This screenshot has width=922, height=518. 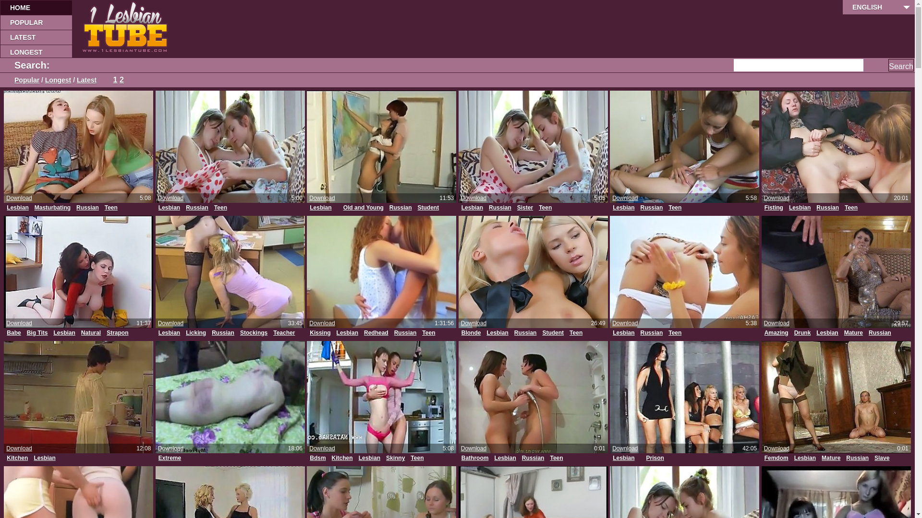 I want to click on Download, so click(x=171, y=198).